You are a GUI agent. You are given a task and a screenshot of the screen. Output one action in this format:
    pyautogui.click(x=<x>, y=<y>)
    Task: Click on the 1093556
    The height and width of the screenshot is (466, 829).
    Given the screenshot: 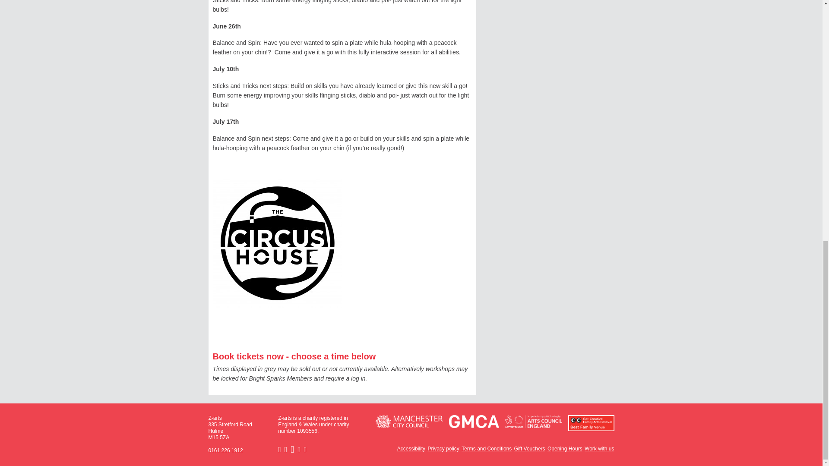 What is the action you would take?
    pyautogui.click(x=307, y=431)
    